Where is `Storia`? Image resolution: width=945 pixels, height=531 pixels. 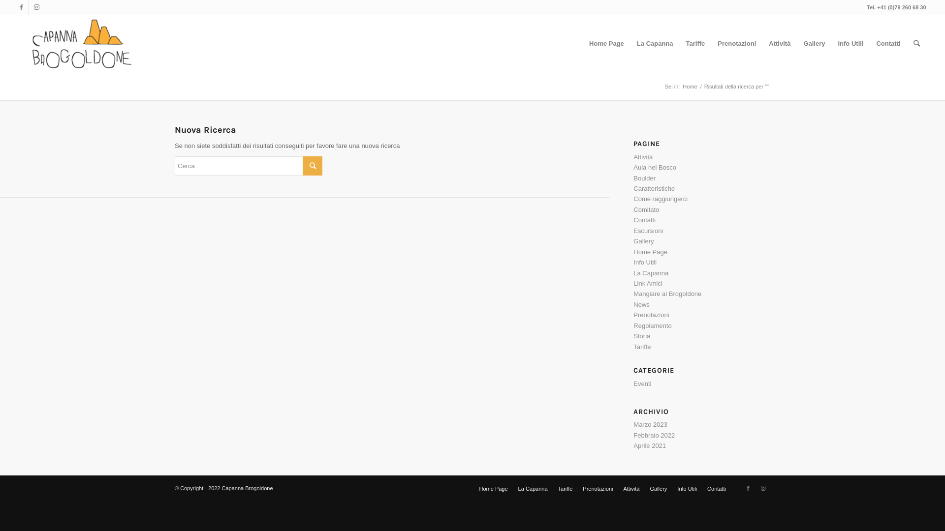 Storia is located at coordinates (642, 336).